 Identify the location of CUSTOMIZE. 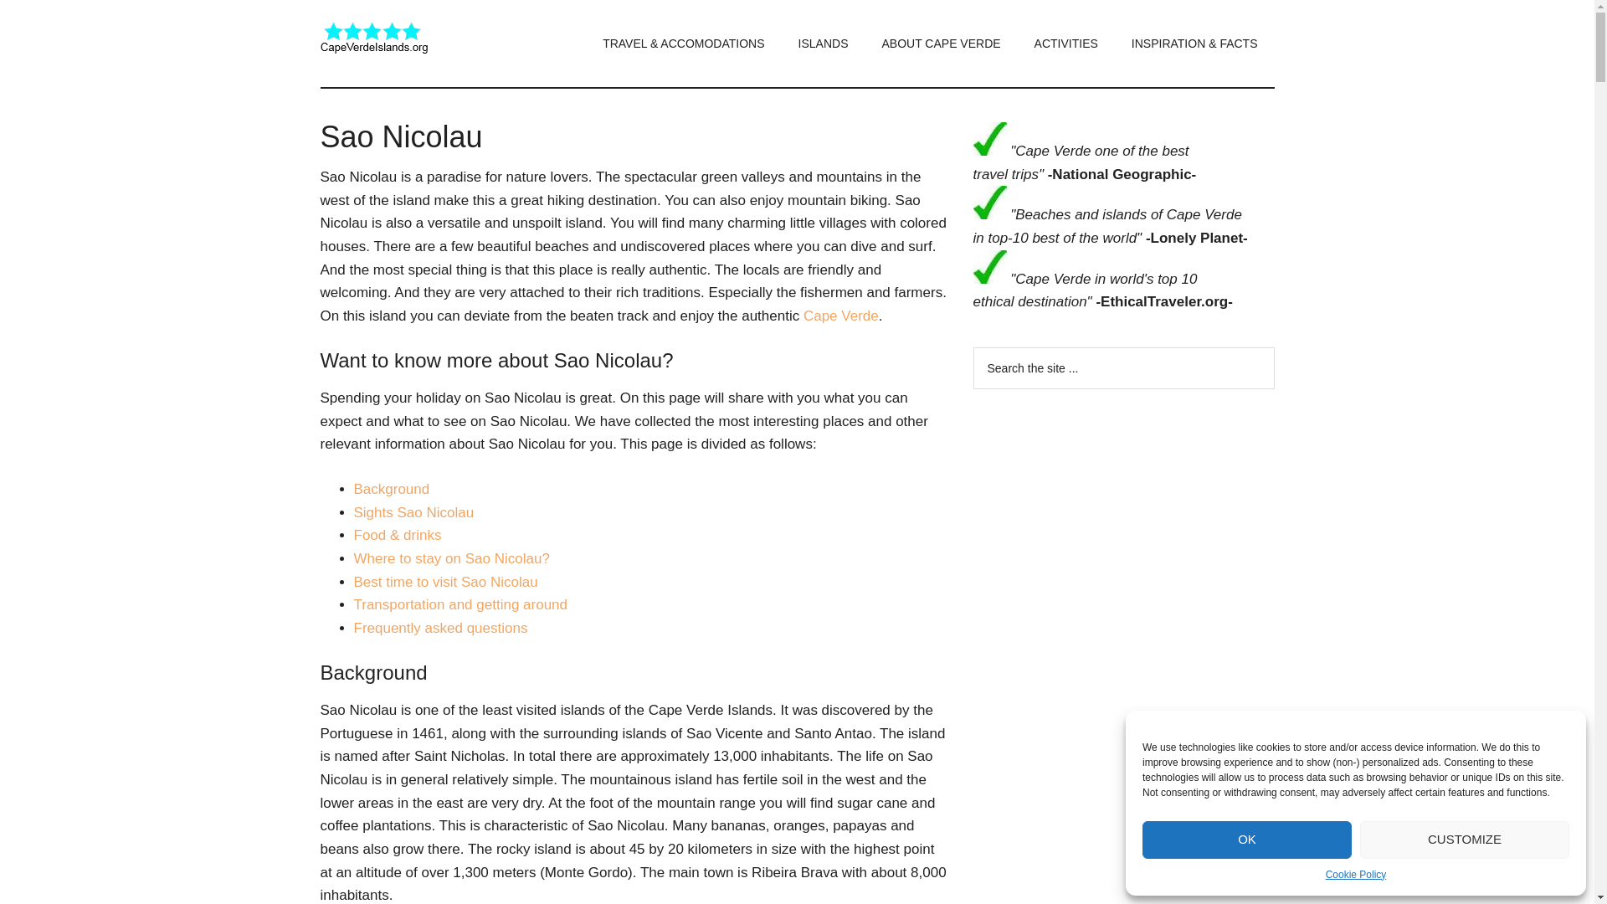
(1465, 839).